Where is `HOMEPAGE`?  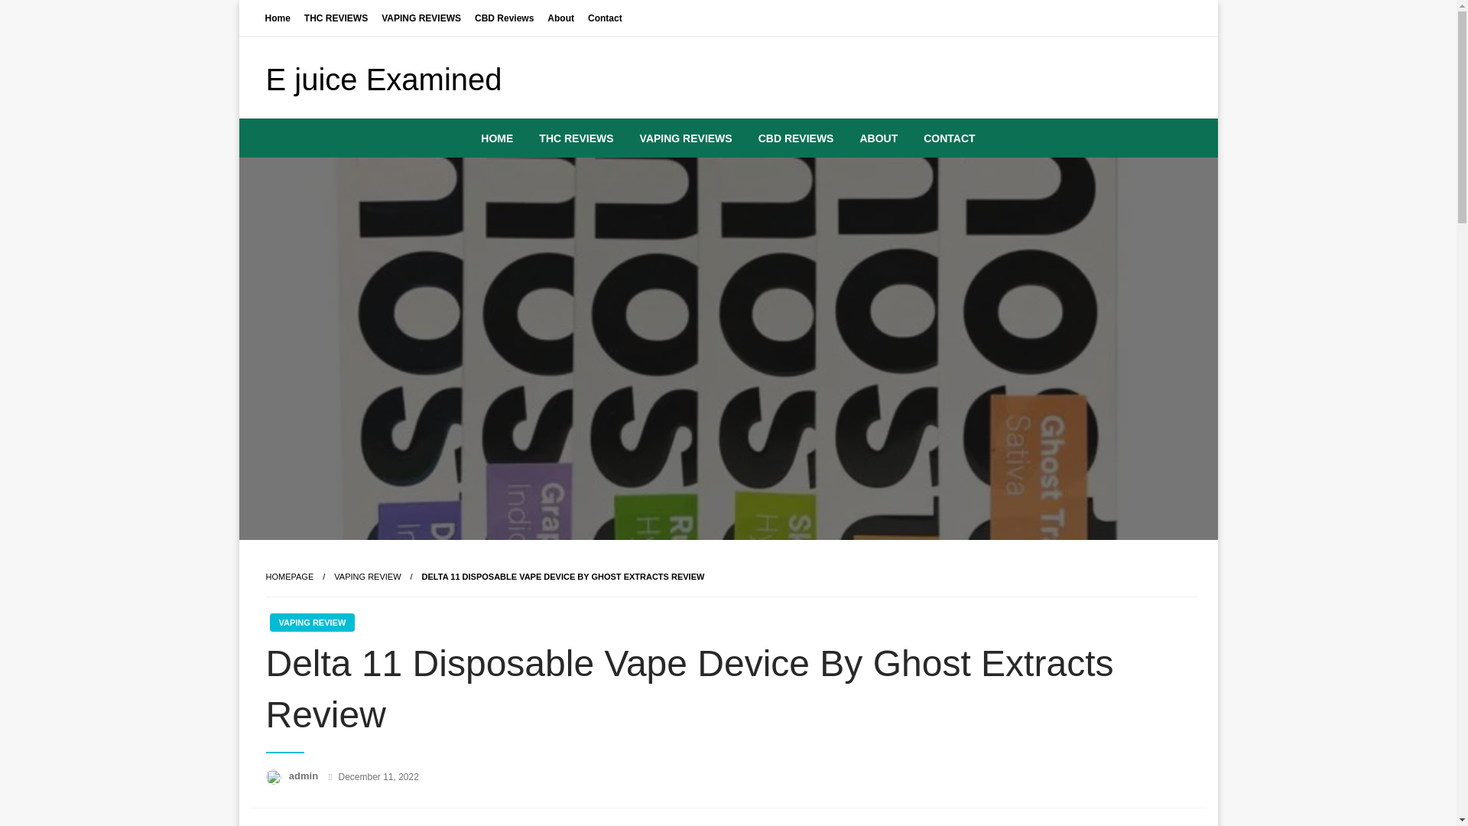
HOMEPAGE is located at coordinates (289, 577).